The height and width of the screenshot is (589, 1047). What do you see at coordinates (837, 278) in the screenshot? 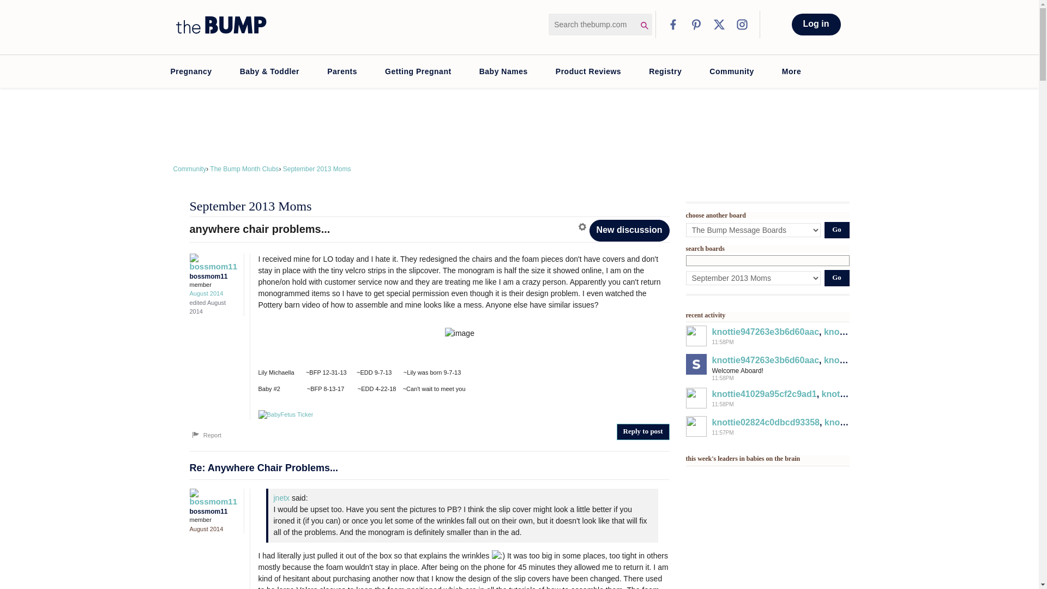
I see `Go` at bounding box center [837, 278].